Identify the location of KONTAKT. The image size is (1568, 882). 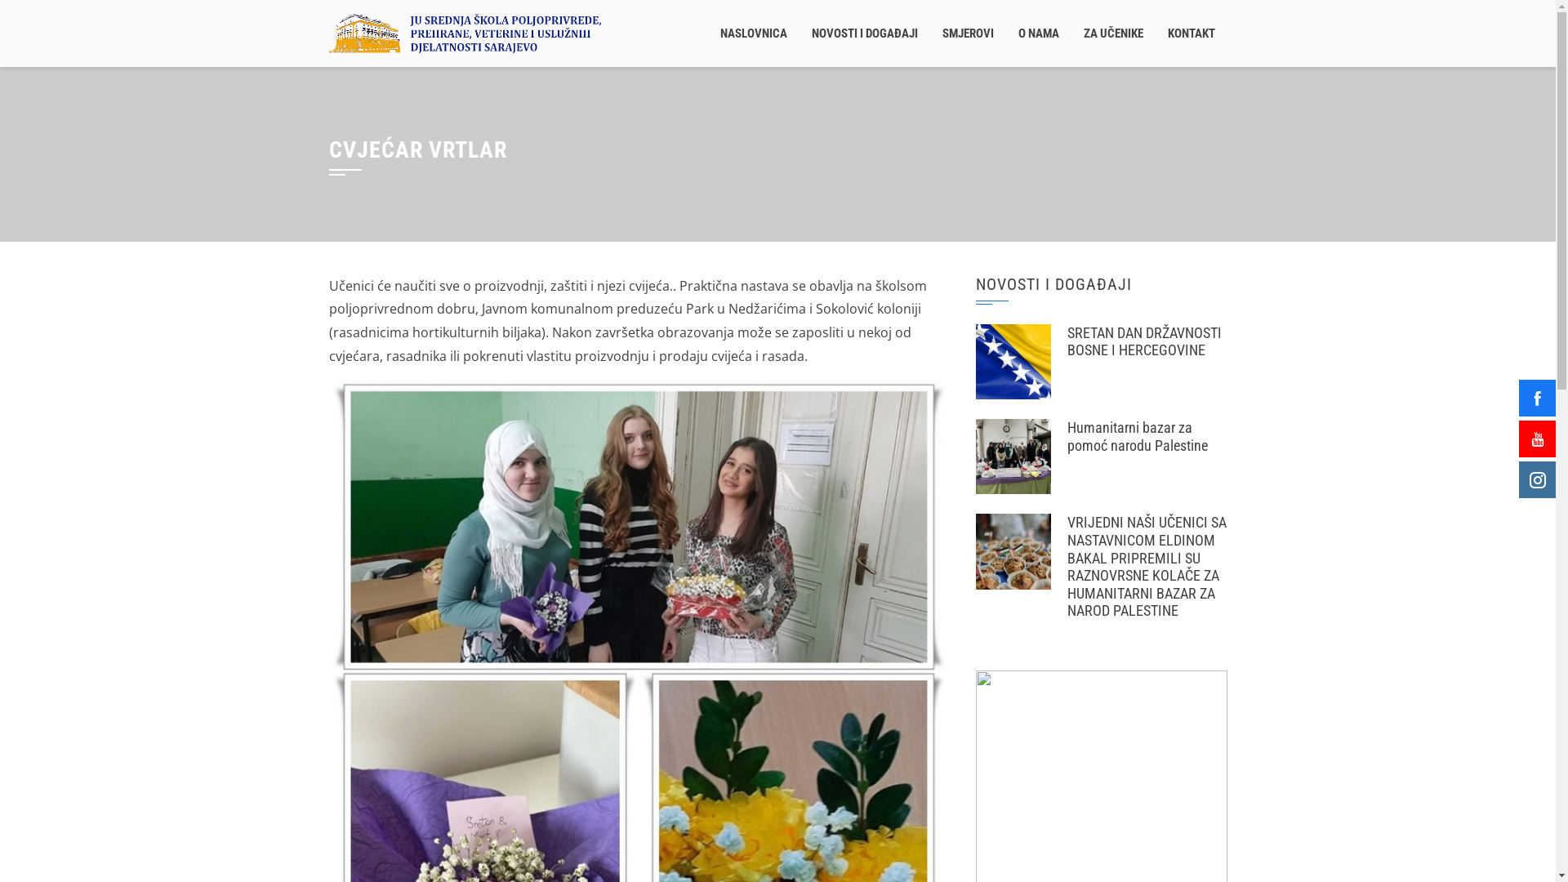
(1191, 33).